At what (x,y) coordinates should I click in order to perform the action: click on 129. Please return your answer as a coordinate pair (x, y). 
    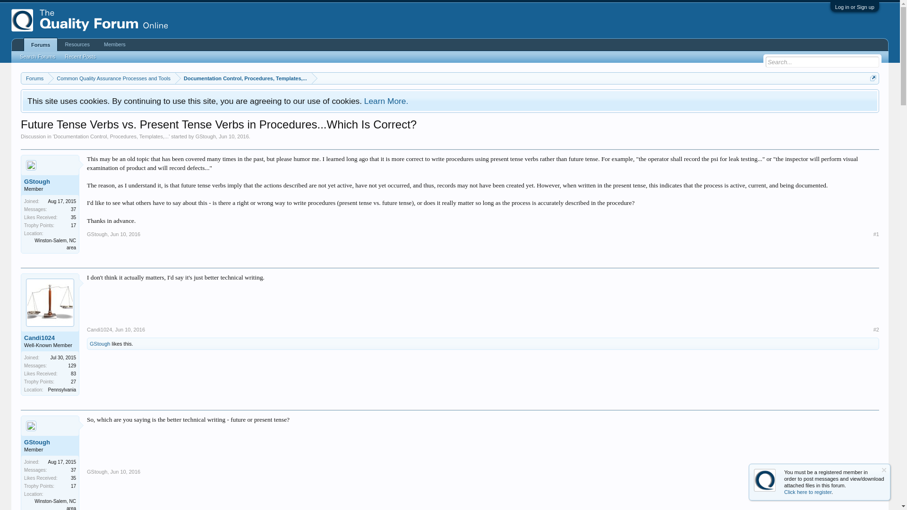
    Looking at the image, I should click on (72, 365).